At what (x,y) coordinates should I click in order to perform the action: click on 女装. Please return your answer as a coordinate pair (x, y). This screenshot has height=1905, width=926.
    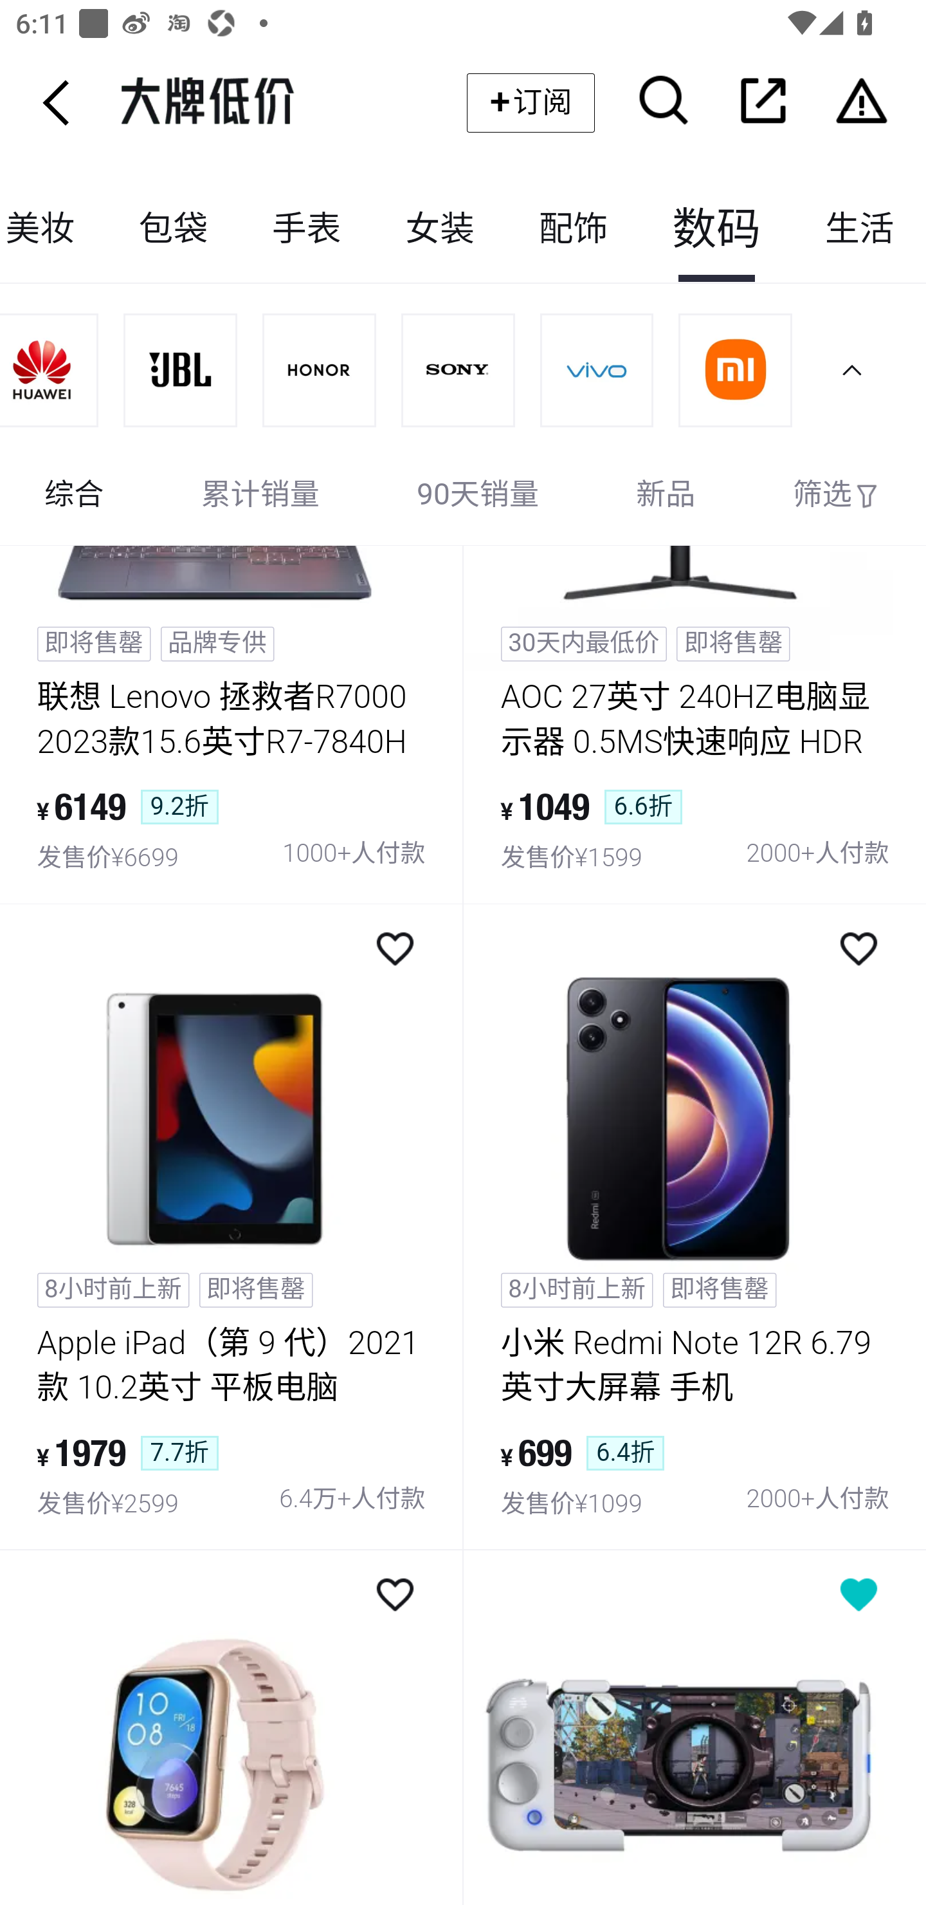
    Looking at the image, I should click on (440, 229).